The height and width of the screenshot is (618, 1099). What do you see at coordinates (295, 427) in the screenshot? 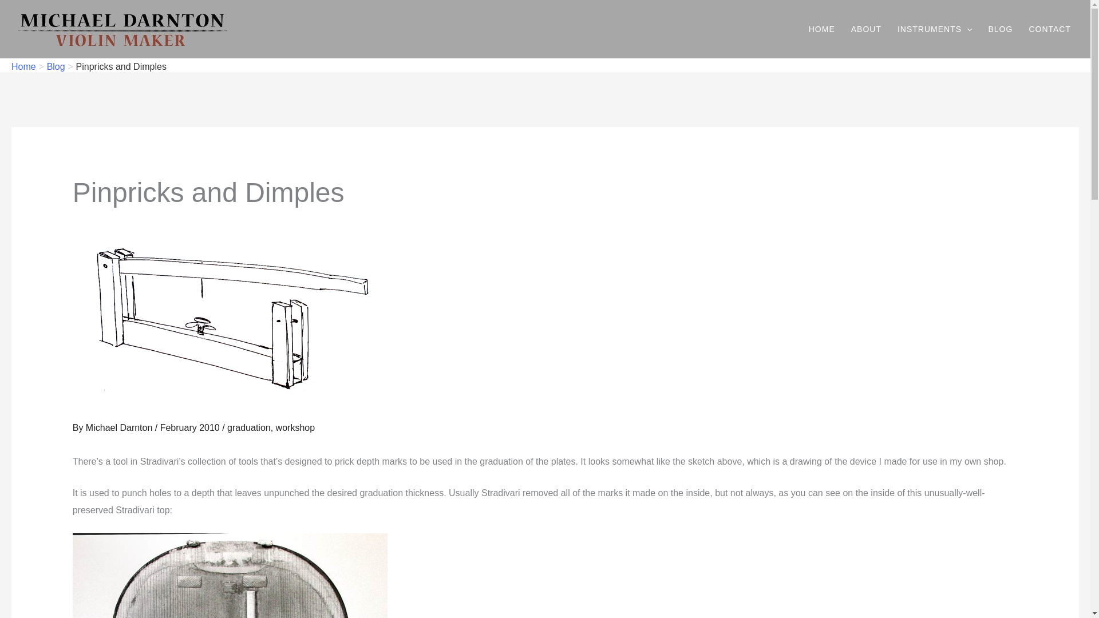
I see `workshop` at bounding box center [295, 427].